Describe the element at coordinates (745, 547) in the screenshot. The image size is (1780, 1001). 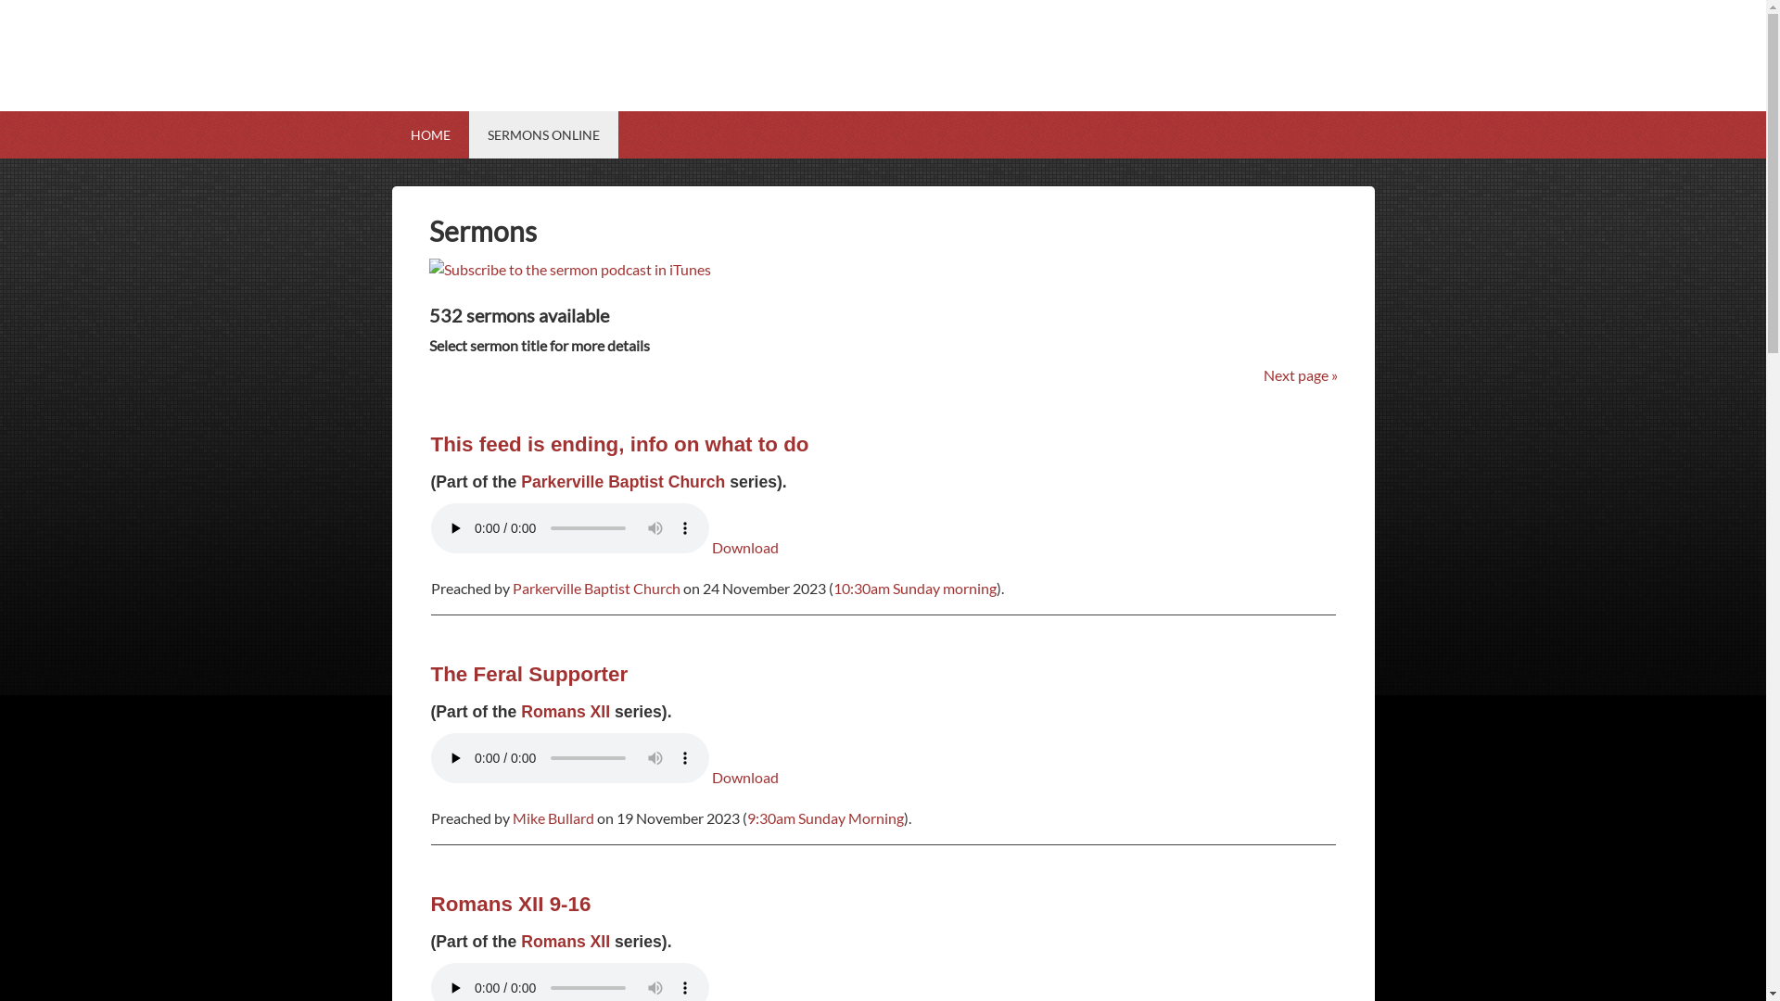
I see `Download` at that location.